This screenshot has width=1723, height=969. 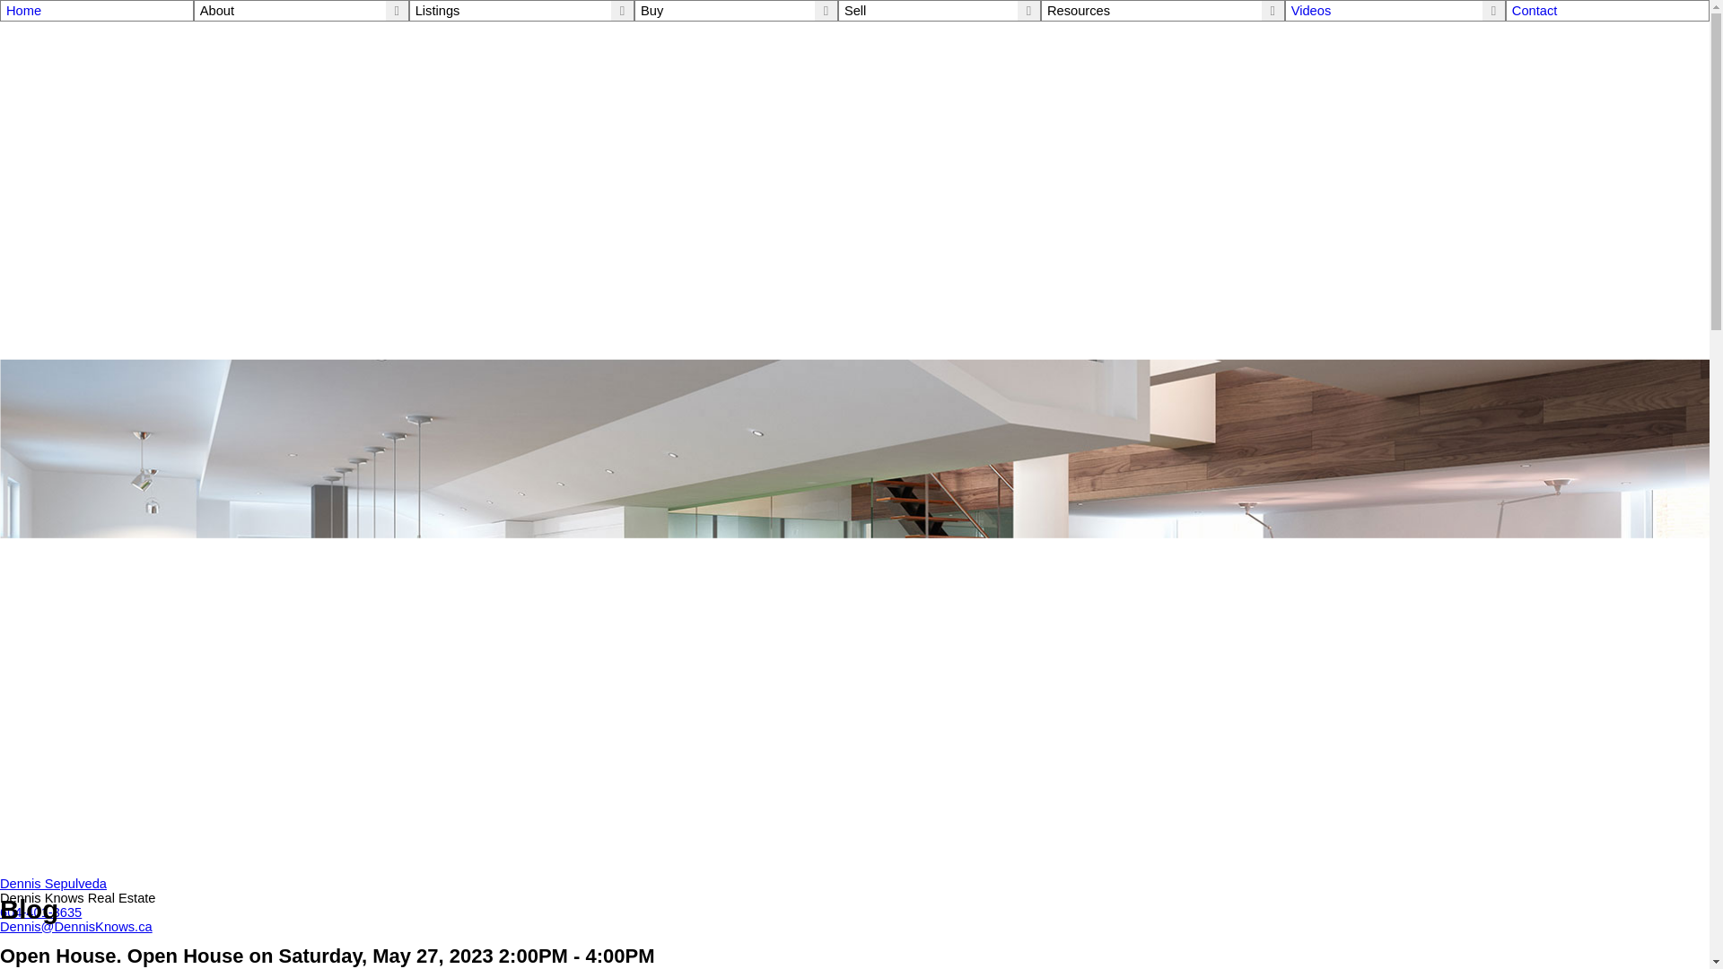 What do you see at coordinates (1079, 11) in the screenshot?
I see `Resources` at bounding box center [1079, 11].